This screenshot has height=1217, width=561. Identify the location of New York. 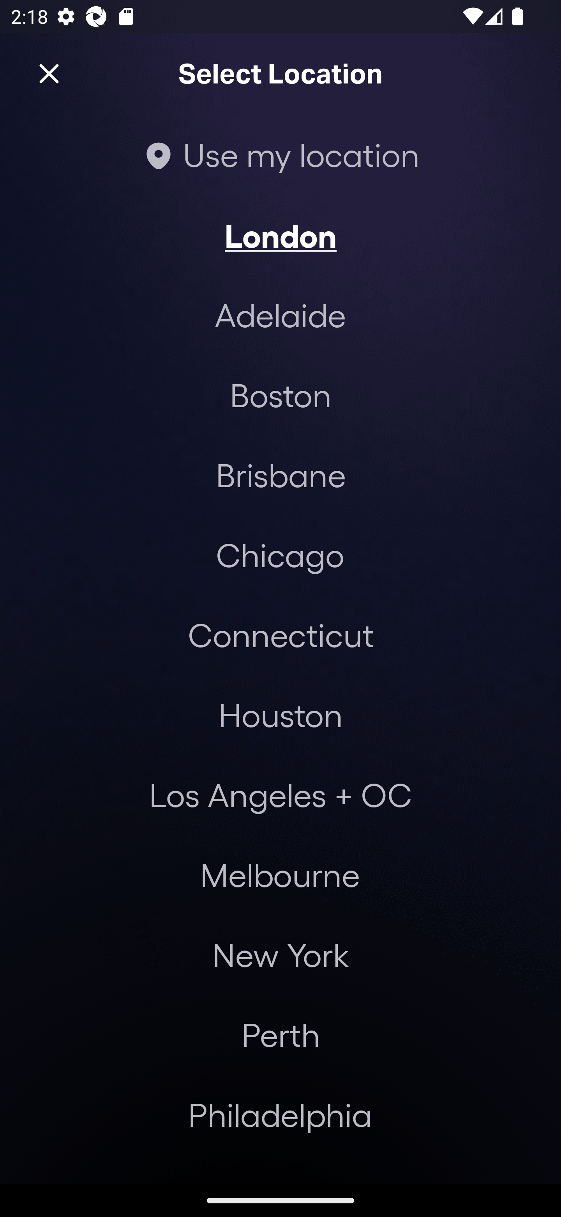
(280, 955).